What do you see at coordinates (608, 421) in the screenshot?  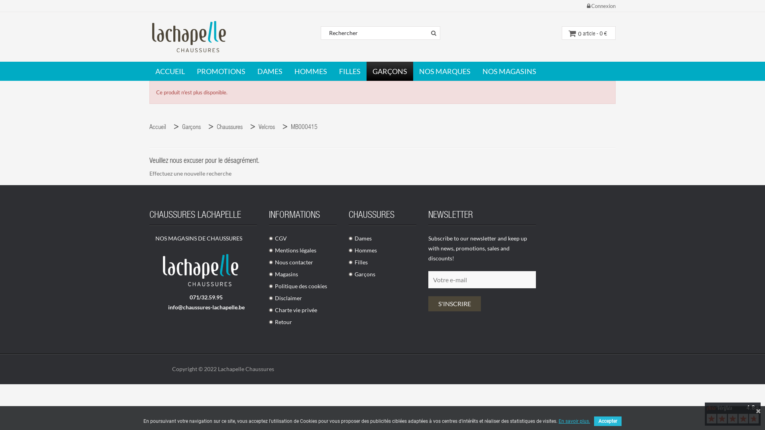 I see `Accepter` at bounding box center [608, 421].